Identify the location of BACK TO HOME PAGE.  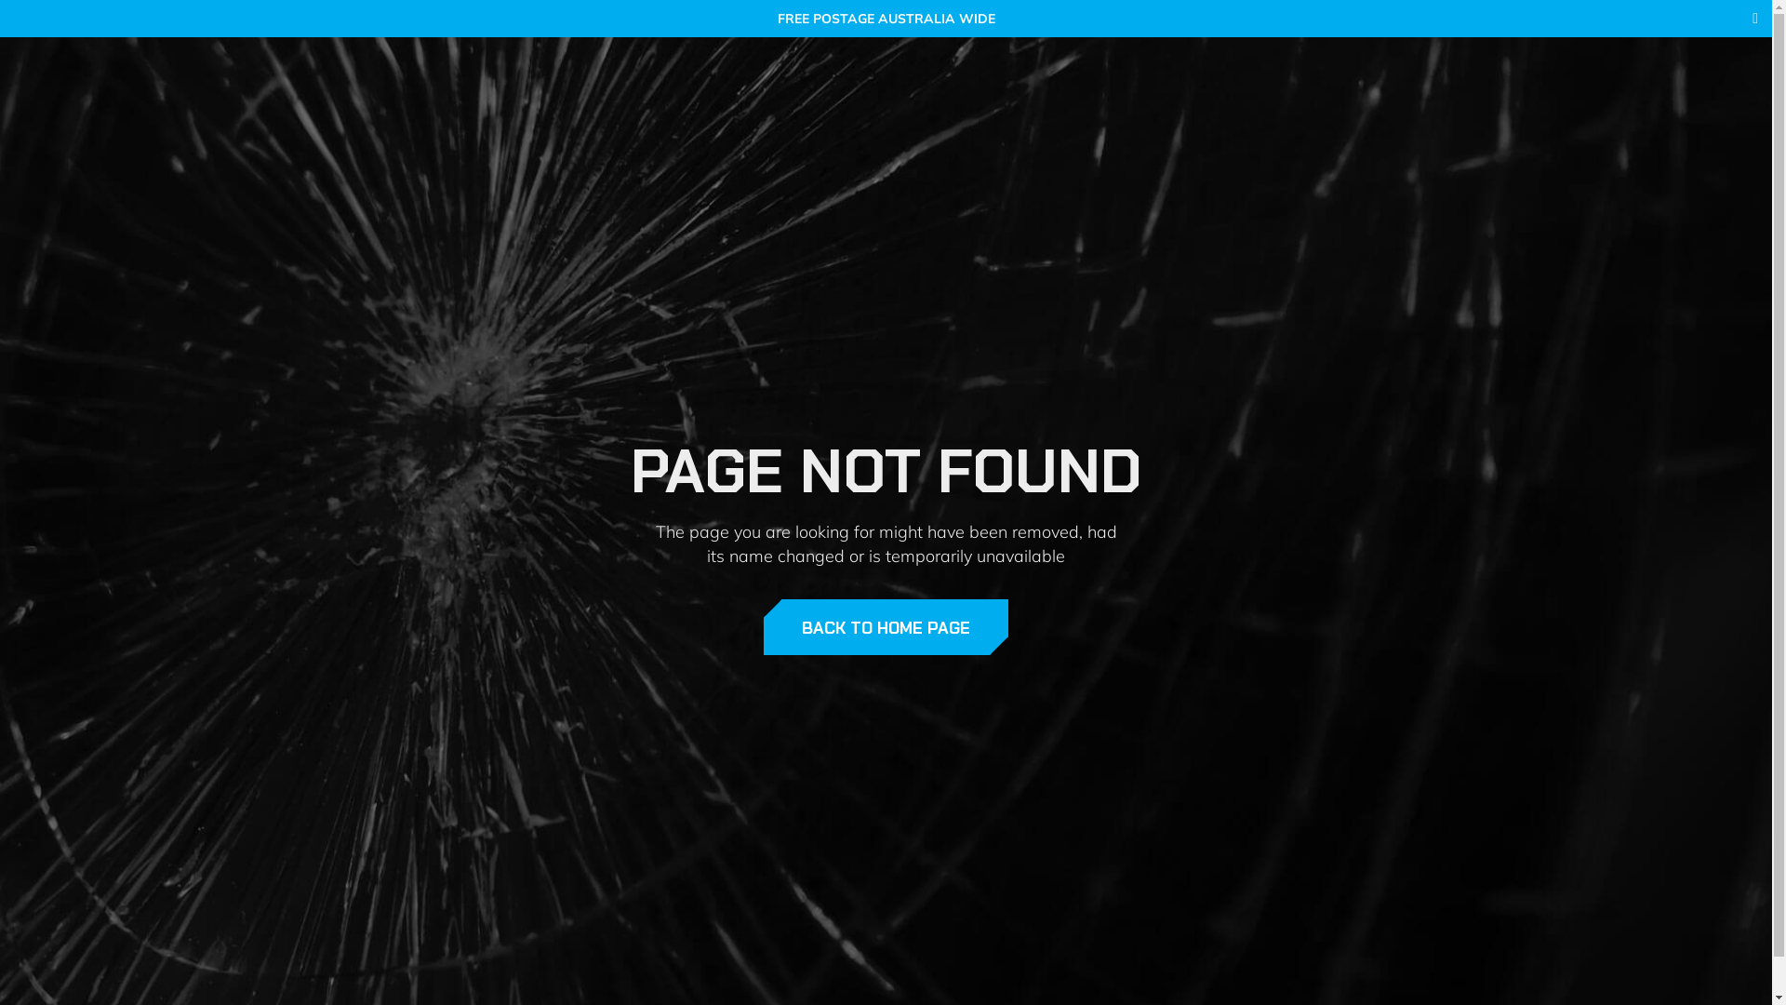
(886, 627).